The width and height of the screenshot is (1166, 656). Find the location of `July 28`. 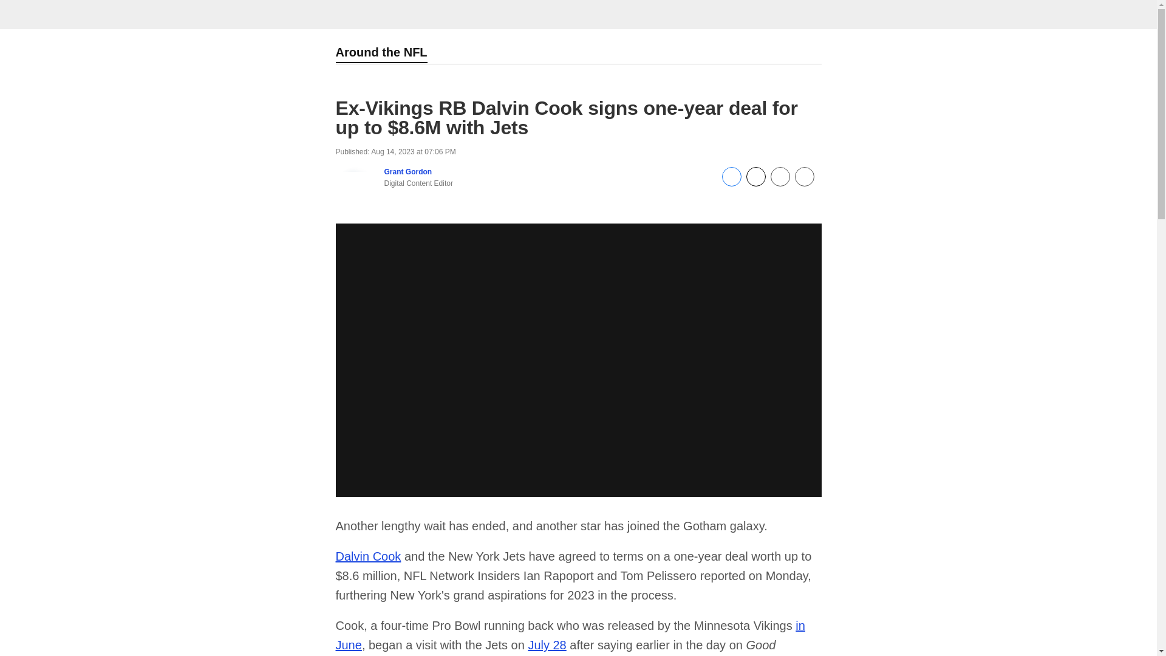

July 28 is located at coordinates (547, 645).